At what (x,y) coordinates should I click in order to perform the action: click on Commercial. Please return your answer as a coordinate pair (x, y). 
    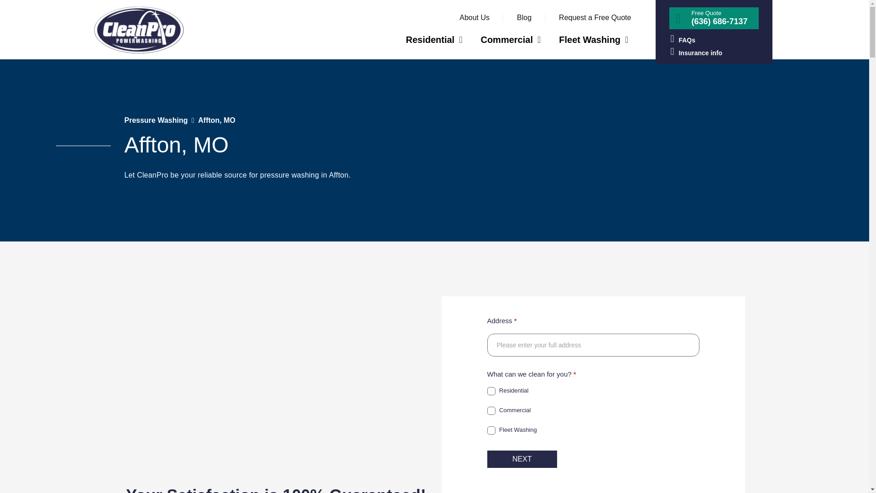
    Looking at the image, I should click on (510, 39).